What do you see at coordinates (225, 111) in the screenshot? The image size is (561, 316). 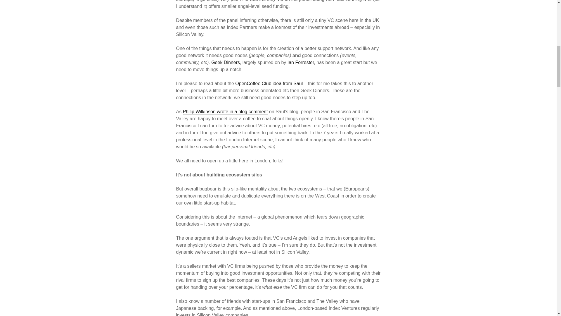 I see `Philip Wilkinson wrote in a blog comment` at bounding box center [225, 111].